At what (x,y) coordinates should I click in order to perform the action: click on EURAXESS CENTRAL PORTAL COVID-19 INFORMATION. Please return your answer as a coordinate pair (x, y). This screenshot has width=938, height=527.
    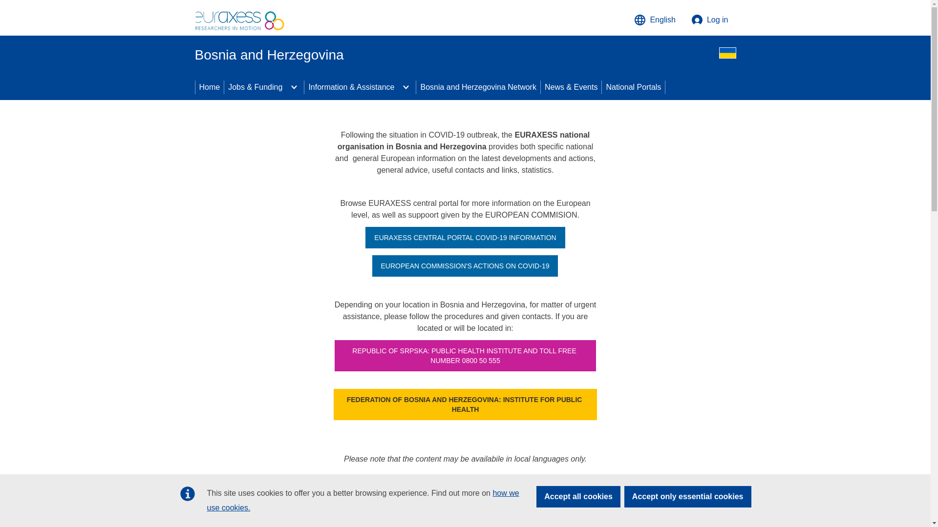
    Looking at the image, I should click on (465, 238).